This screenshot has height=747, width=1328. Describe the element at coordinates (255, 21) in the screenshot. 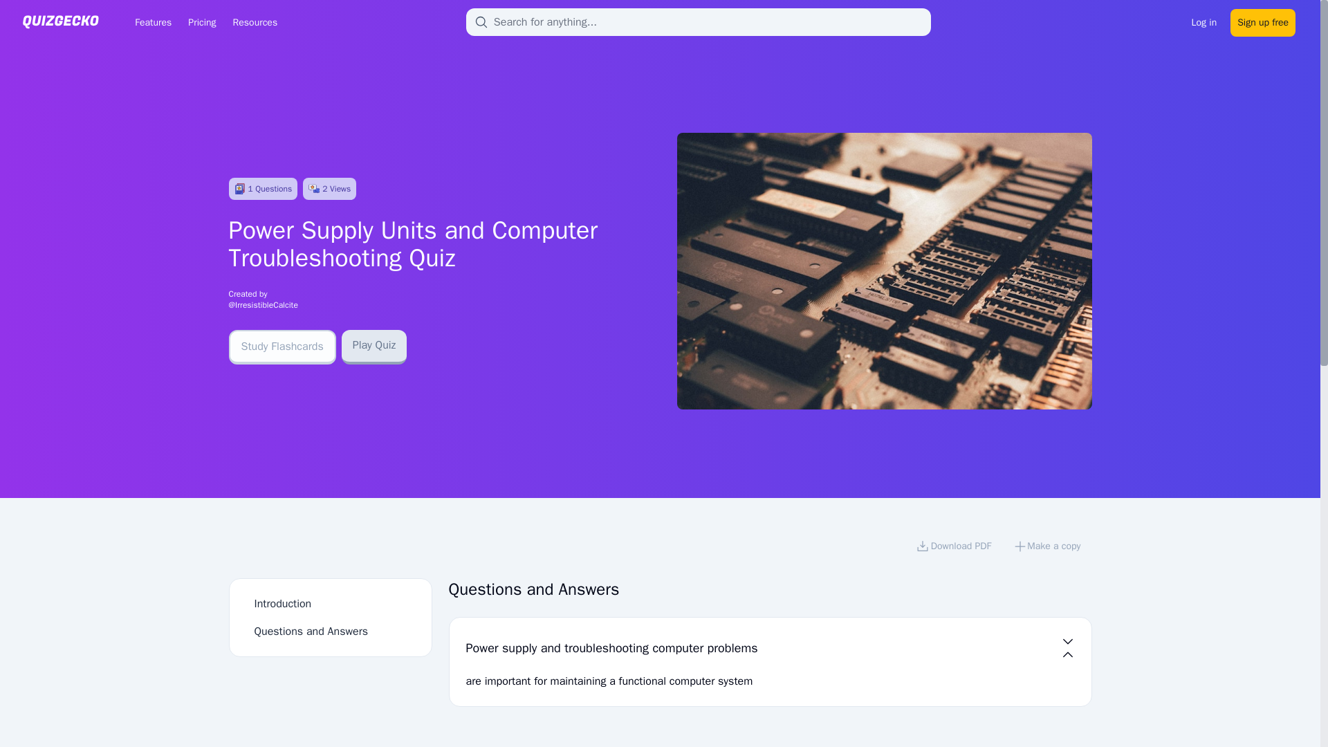

I see `Resources` at that location.